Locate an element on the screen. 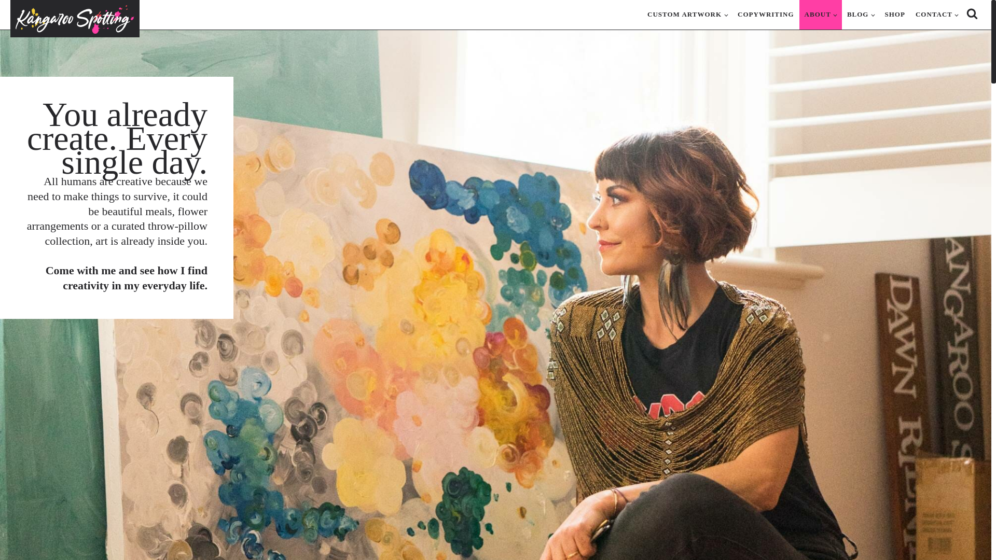 This screenshot has height=560, width=996. BLOG is located at coordinates (860, 15).